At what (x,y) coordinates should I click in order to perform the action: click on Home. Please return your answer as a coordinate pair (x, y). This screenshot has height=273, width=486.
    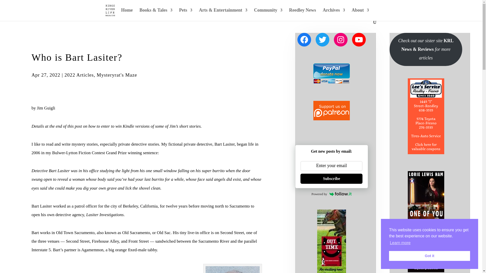
    Looking at the image, I should click on (127, 14).